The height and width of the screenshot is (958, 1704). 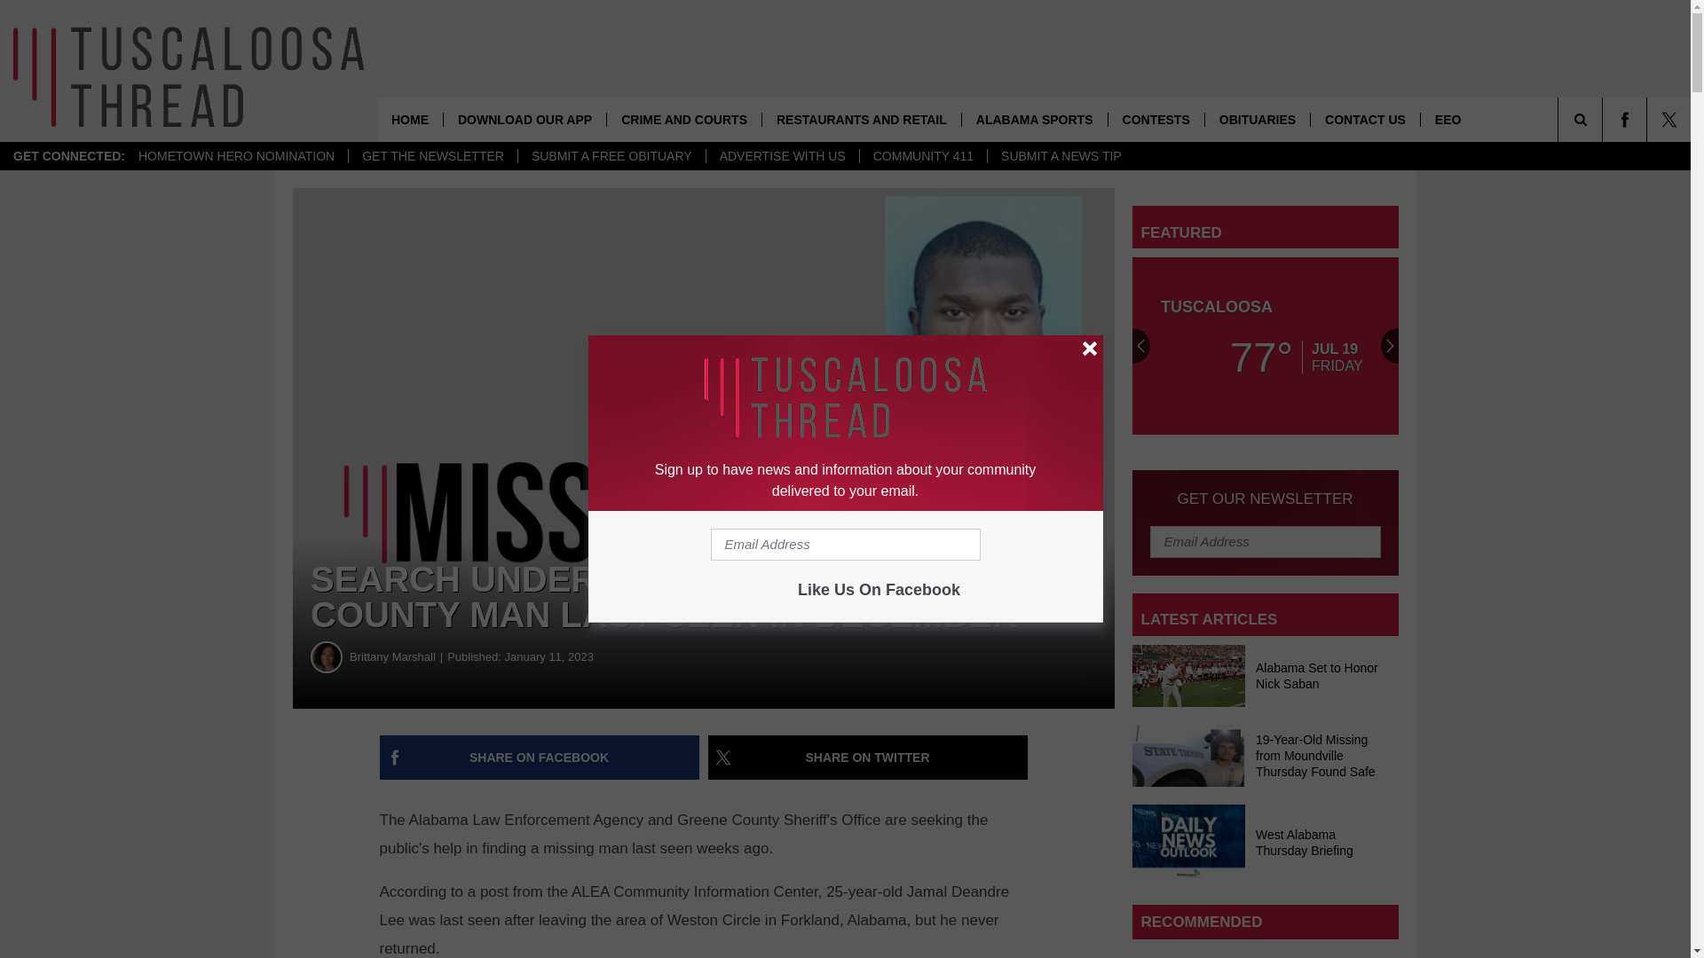 What do you see at coordinates (1156, 119) in the screenshot?
I see `CONTESTS` at bounding box center [1156, 119].